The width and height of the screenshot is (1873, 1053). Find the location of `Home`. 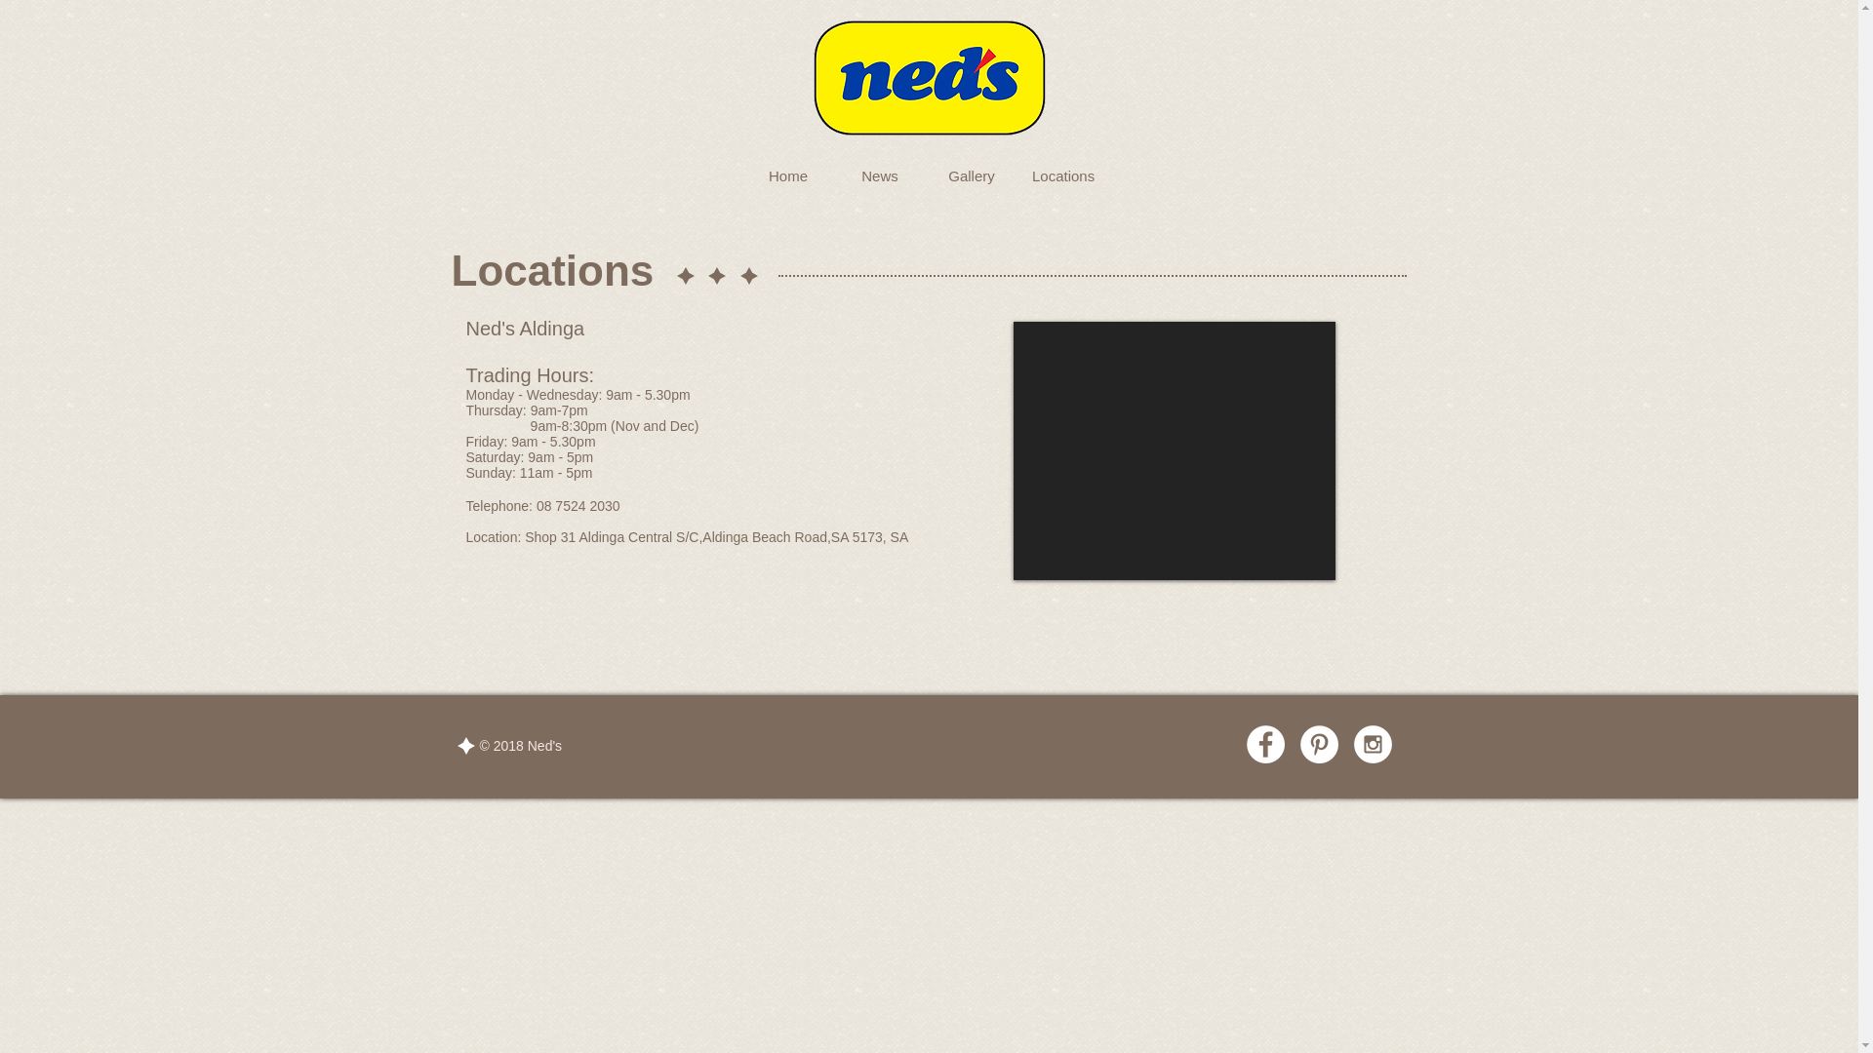

Home is located at coordinates (788, 176).